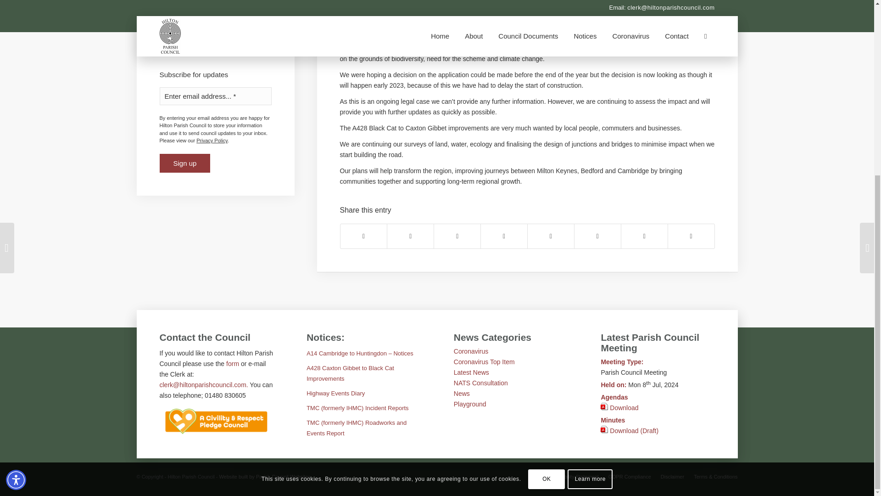 Image resolution: width=881 pixels, height=496 pixels. Describe the element at coordinates (184, 163) in the screenshot. I see `Sign up` at that location.